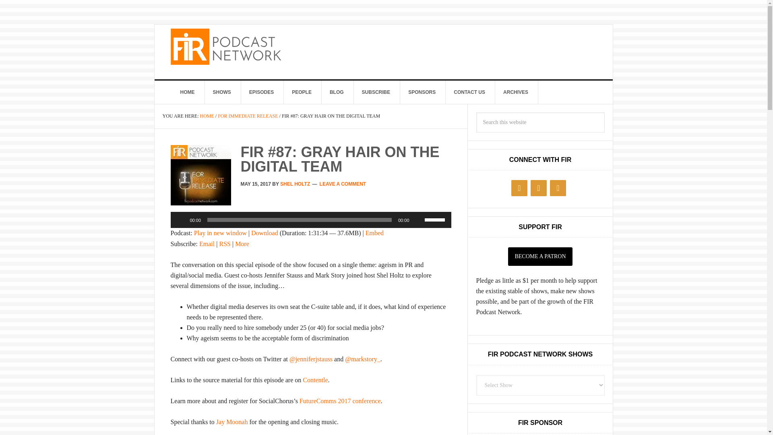 This screenshot has height=435, width=773. I want to click on LEAVE A COMMENT, so click(343, 184).